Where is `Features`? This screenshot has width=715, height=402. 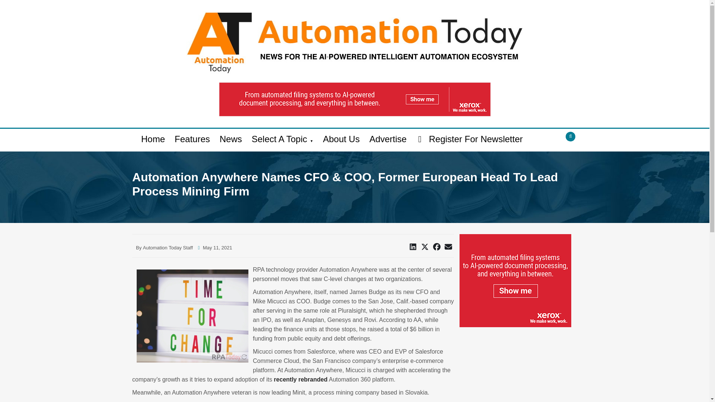 Features is located at coordinates (192, 139).